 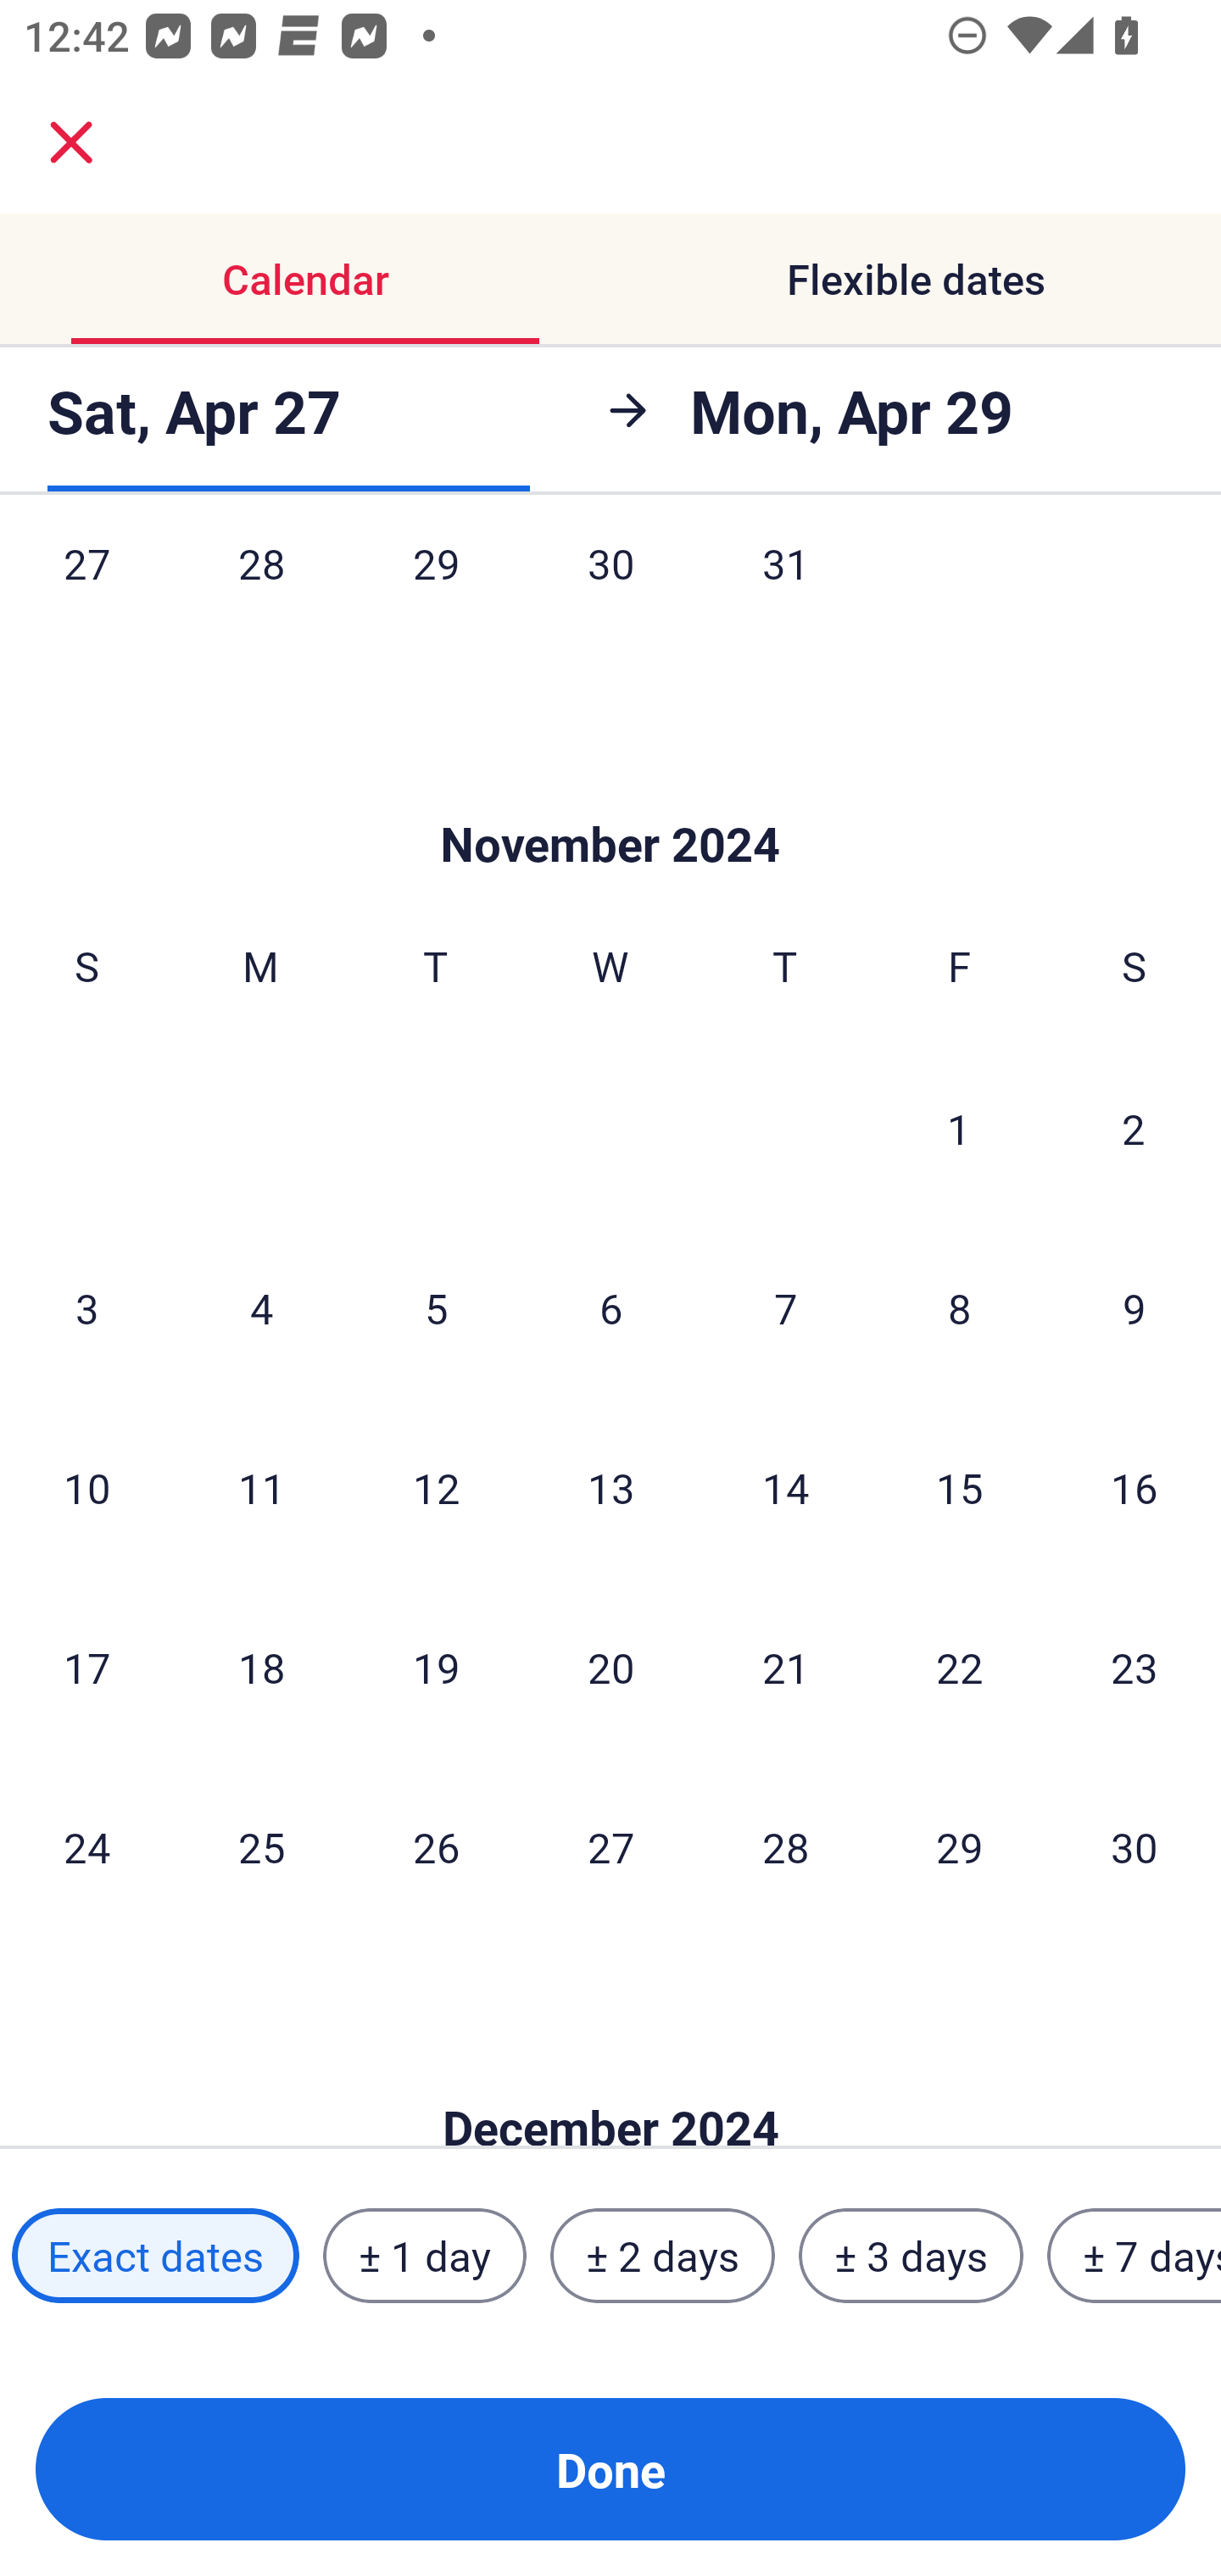 What do you see at coordinates (1135, 1307) in the screenshot?
I see `9 Saturday, November 9, 2024` at bounding box center [1135, 1307].